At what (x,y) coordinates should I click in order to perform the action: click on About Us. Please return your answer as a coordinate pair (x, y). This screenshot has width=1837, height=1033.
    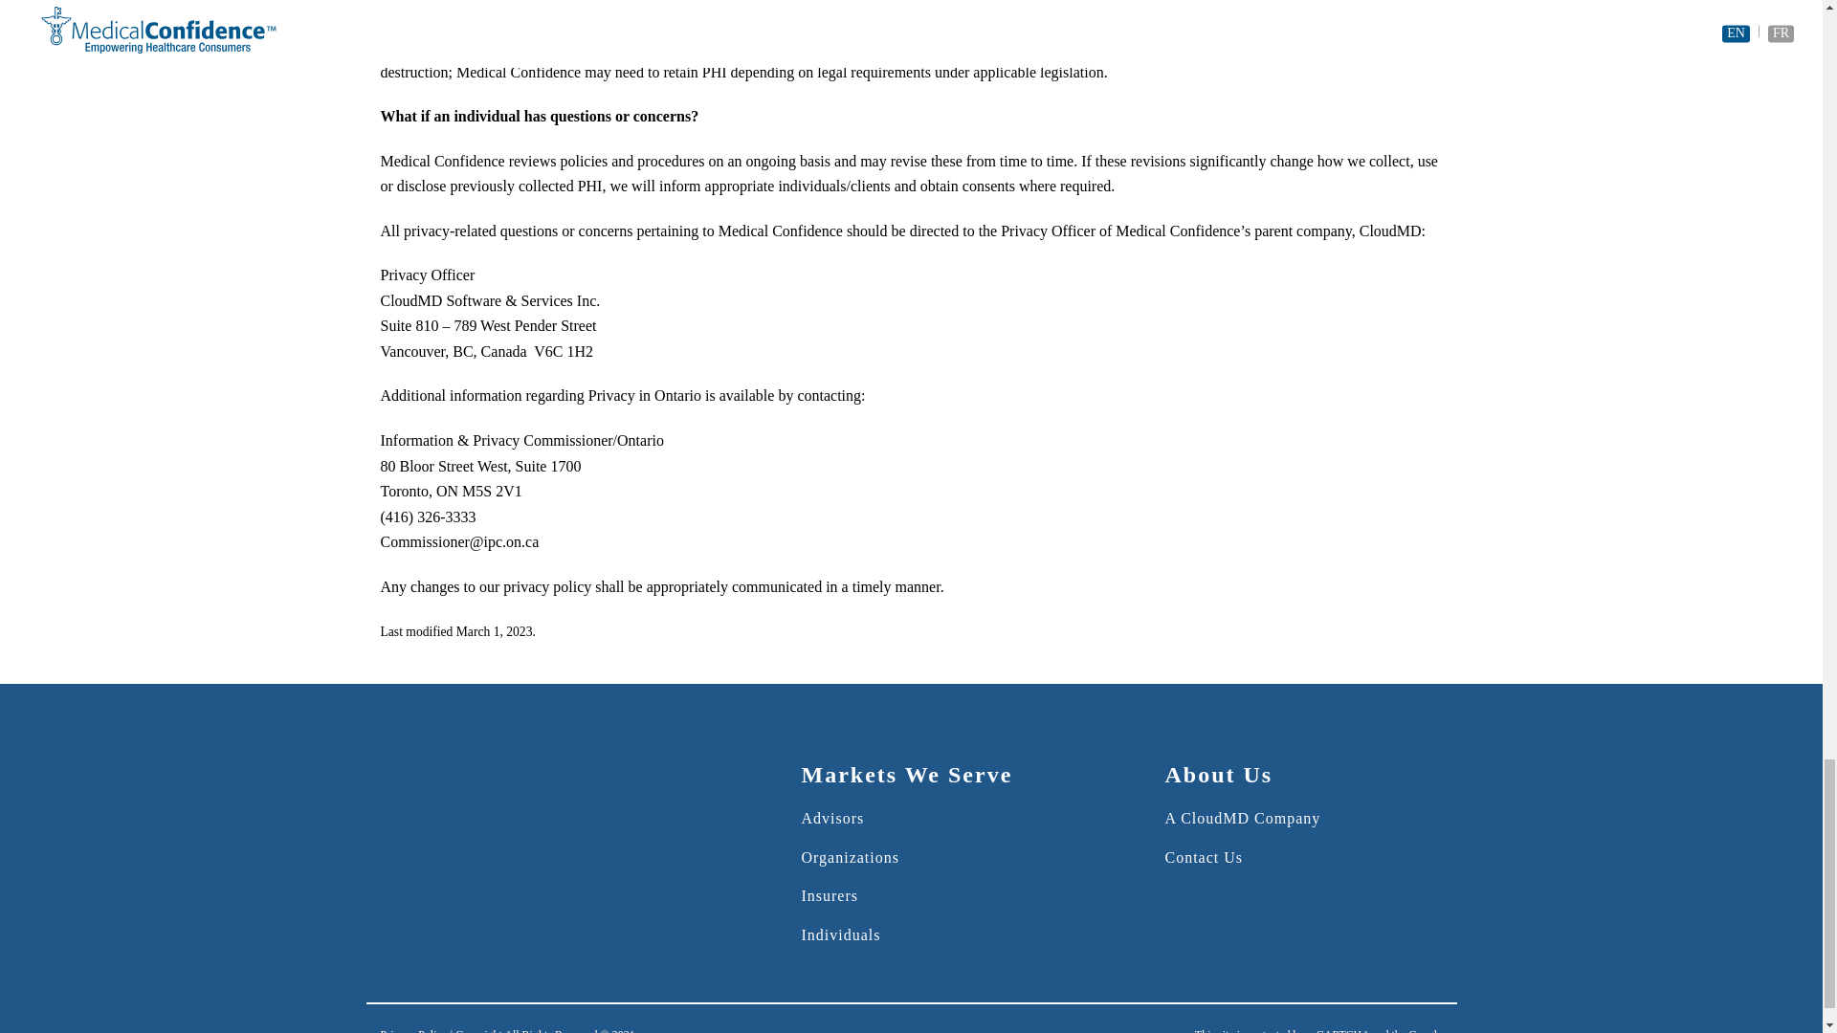
    Looking at the image, I should click on (1219, 776).